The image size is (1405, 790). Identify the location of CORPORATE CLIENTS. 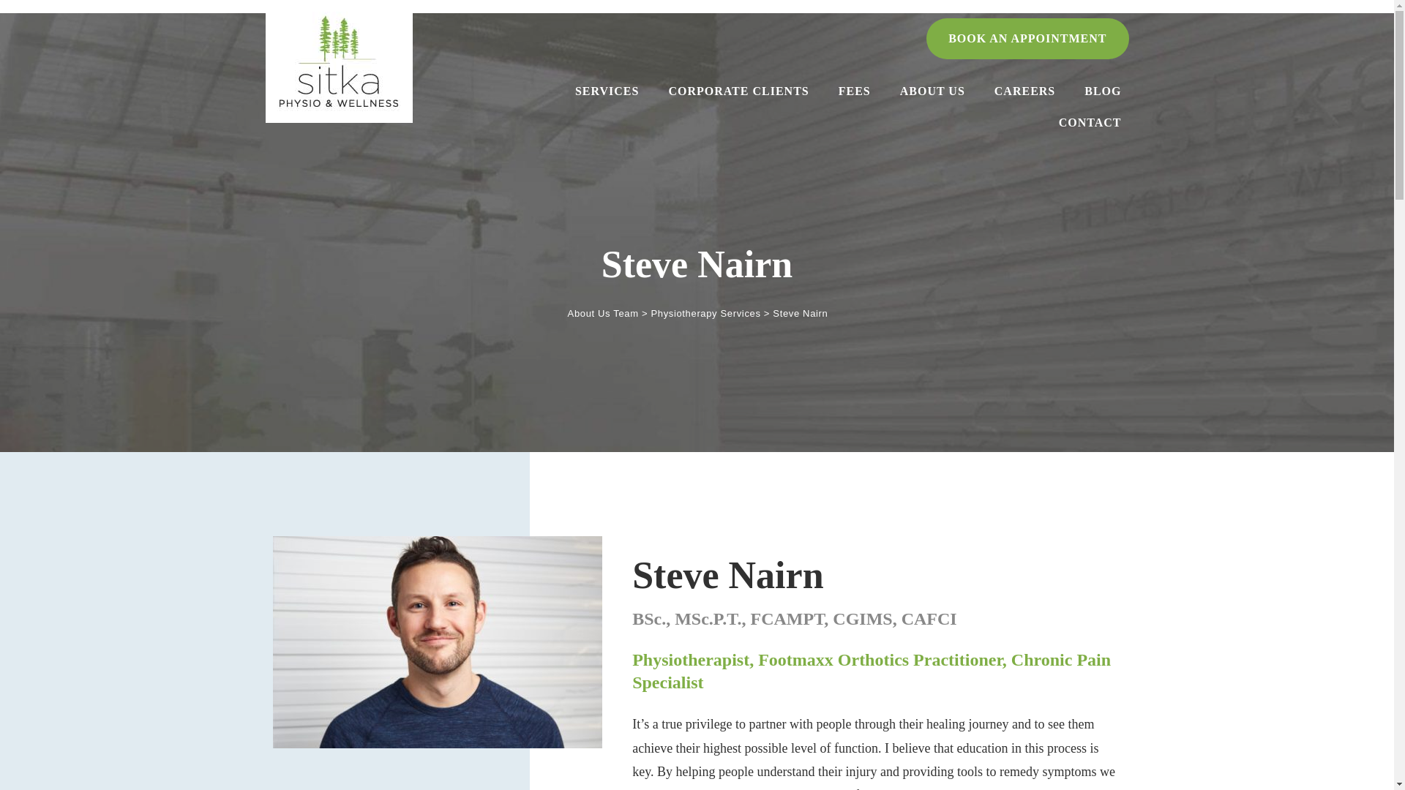
(738, 93).